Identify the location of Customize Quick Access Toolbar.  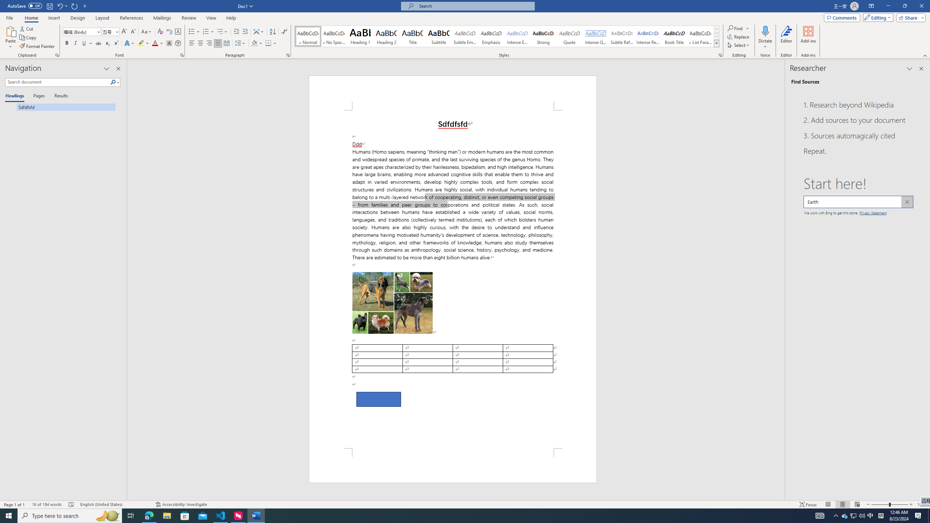
(85, 6).